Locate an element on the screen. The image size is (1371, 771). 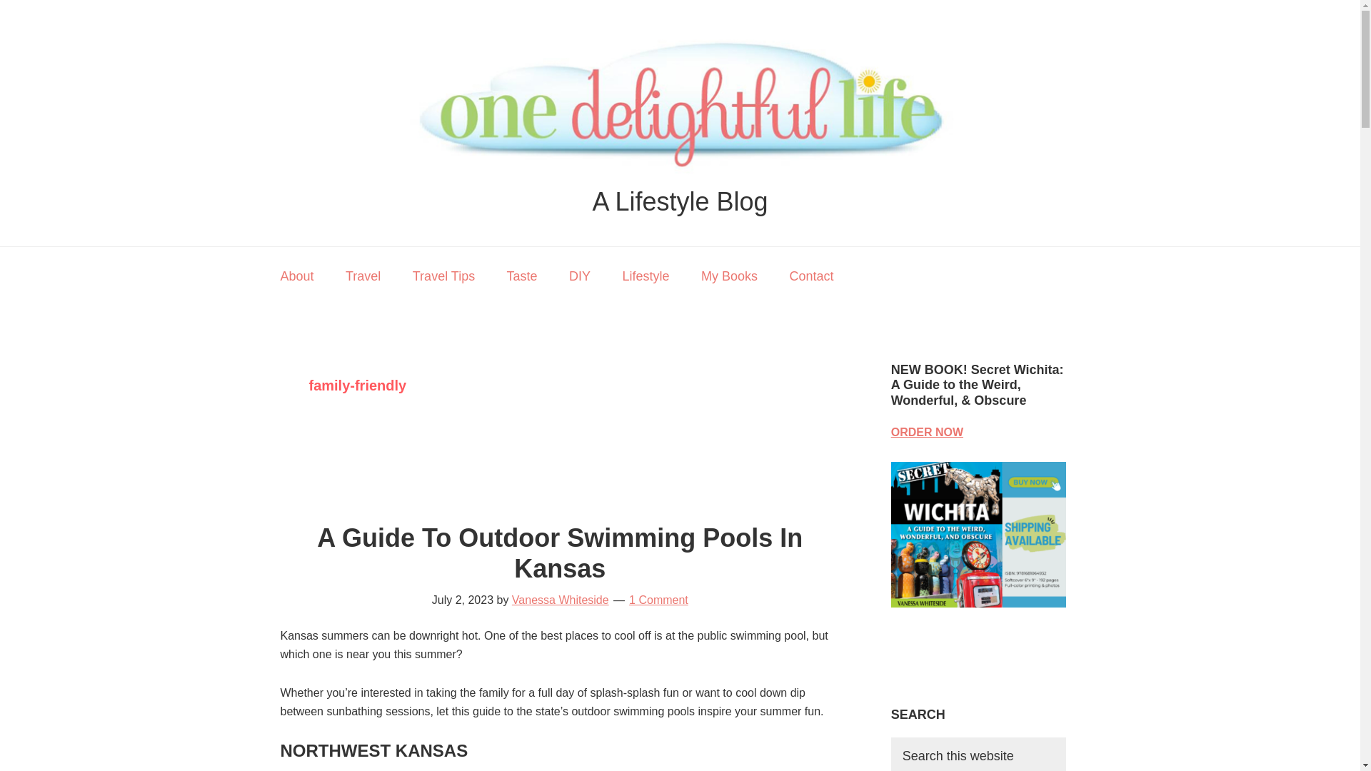
Taste is located at coordinates (522, 276).